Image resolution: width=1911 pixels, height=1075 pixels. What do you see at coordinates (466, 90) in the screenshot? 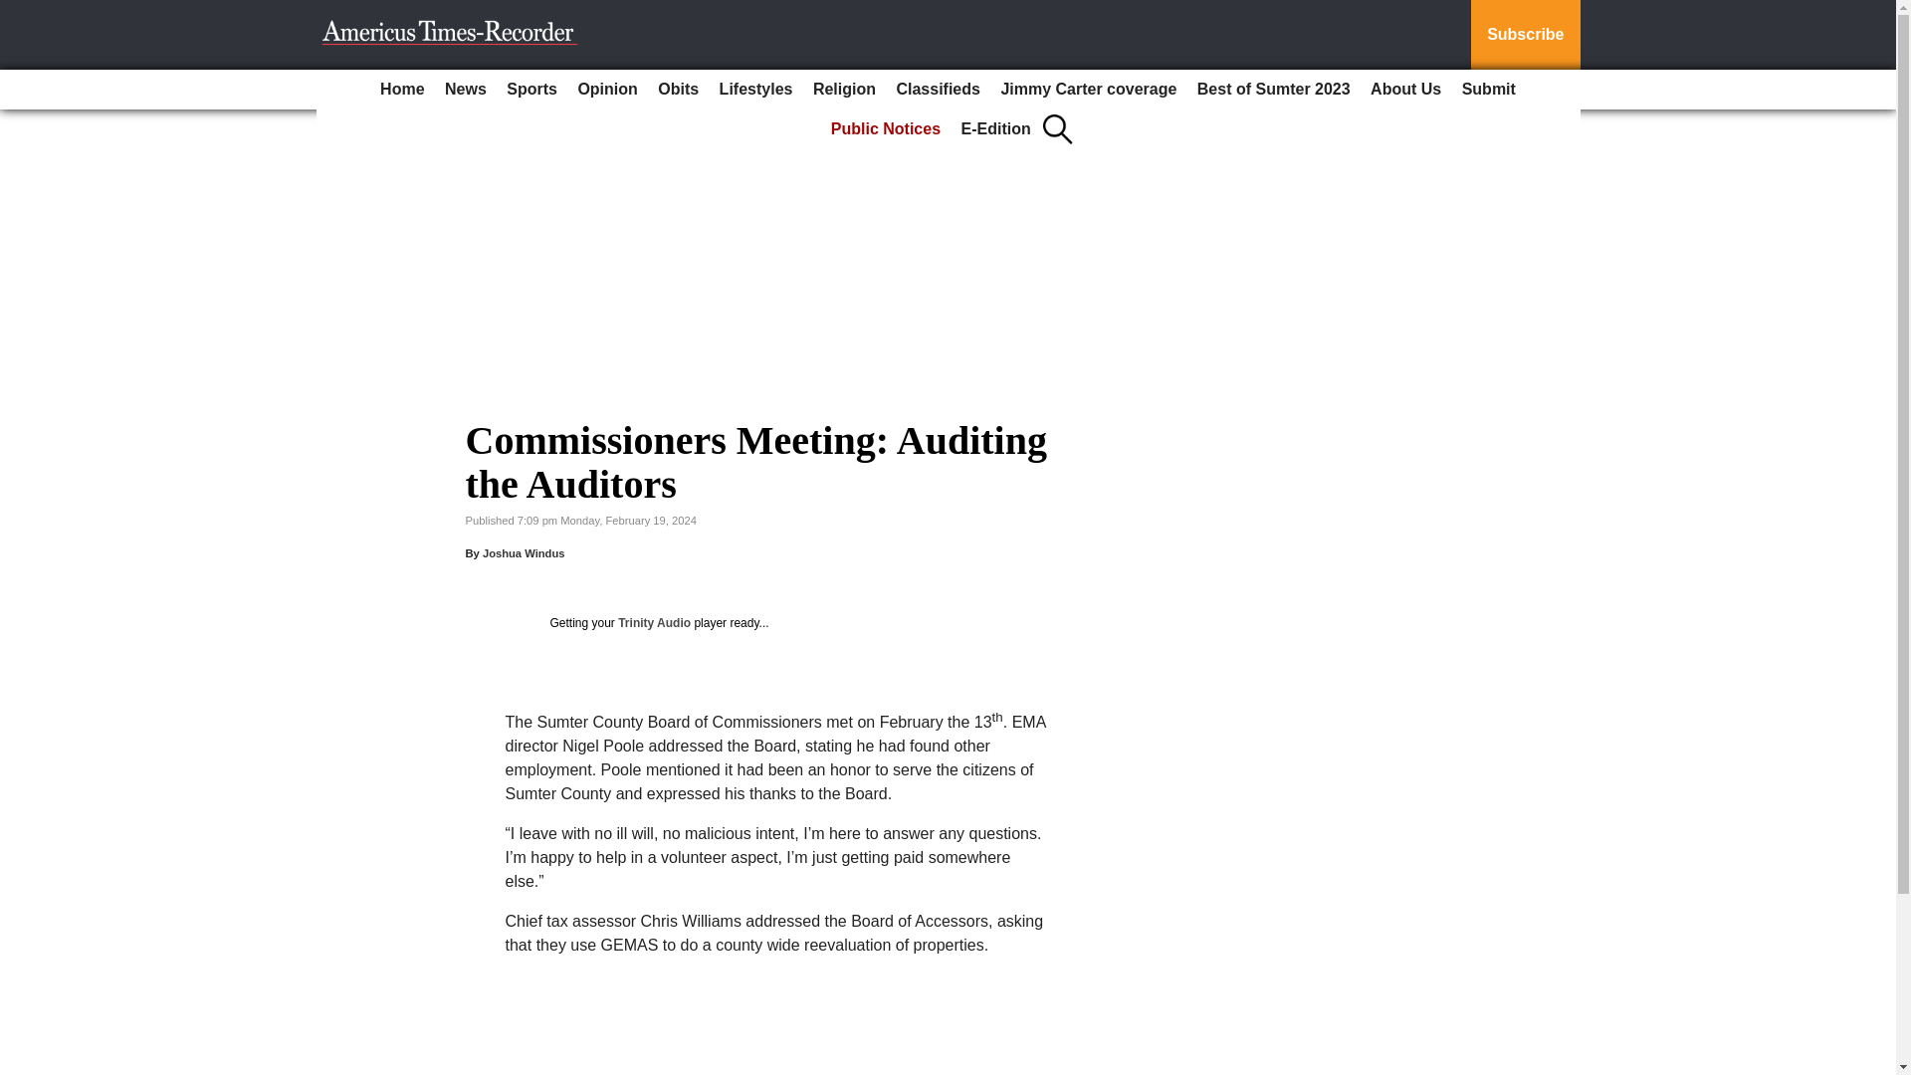
I see `News` at bounding box center [466, 90].